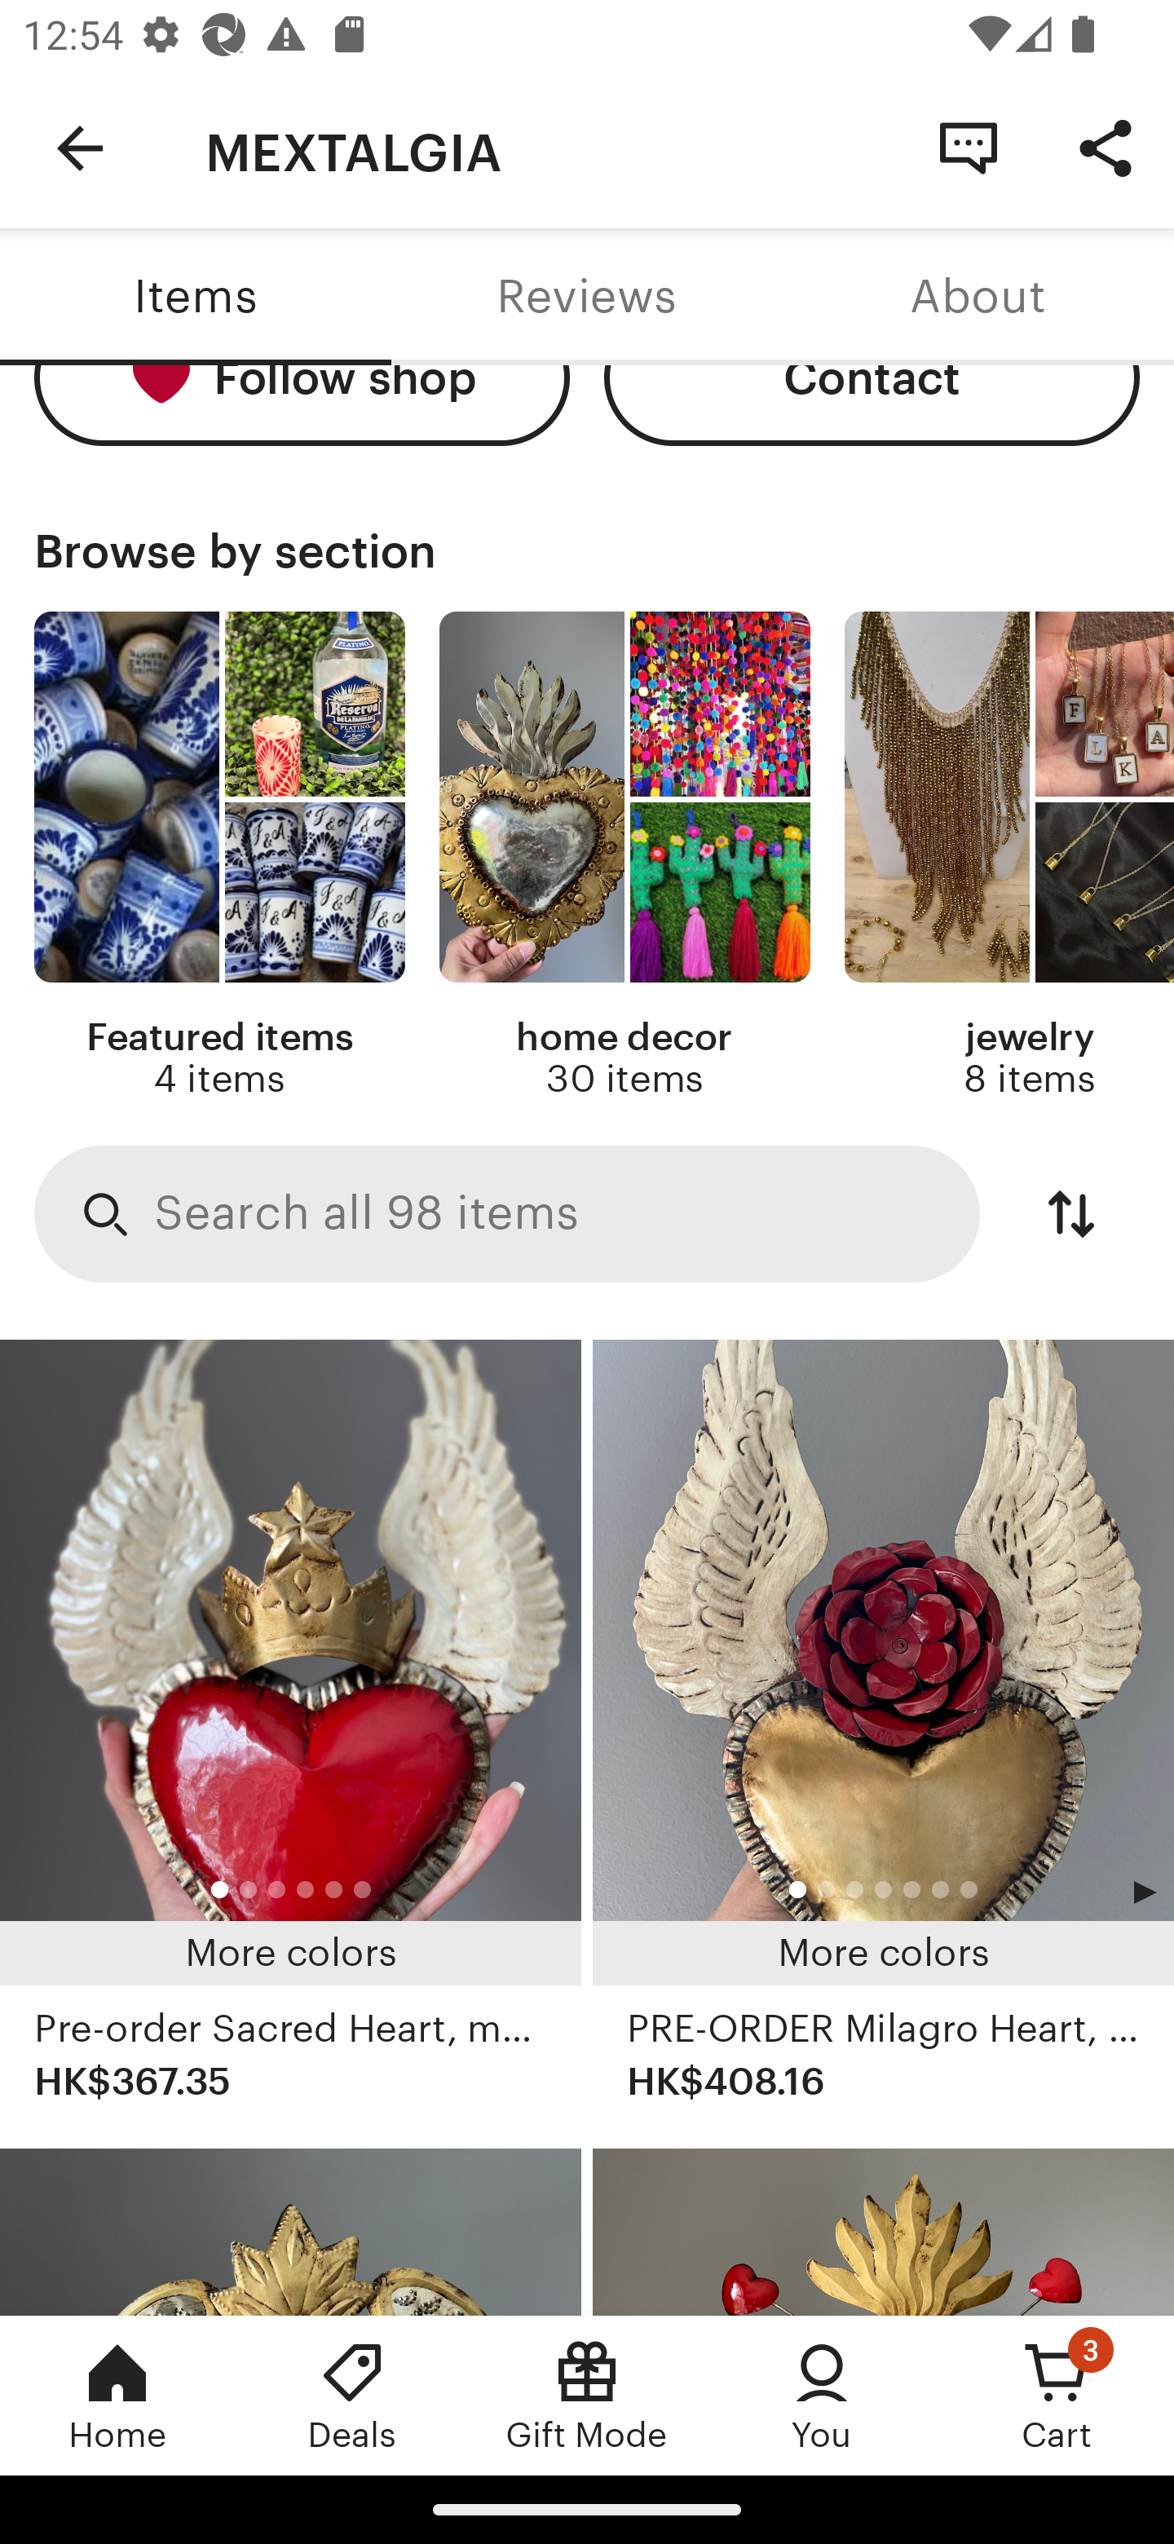 This screenshot has width=1174, height=2544. I want to click on Reviews, so click(587, 297).